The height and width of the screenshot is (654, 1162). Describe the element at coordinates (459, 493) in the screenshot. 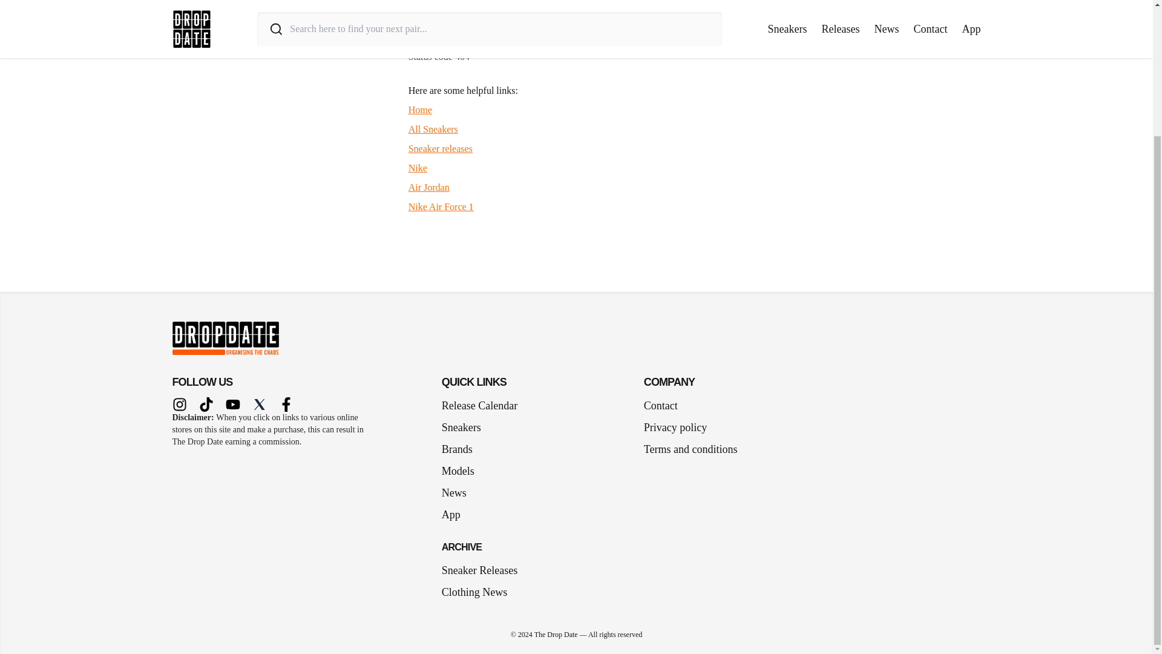

I see `News` at that location.